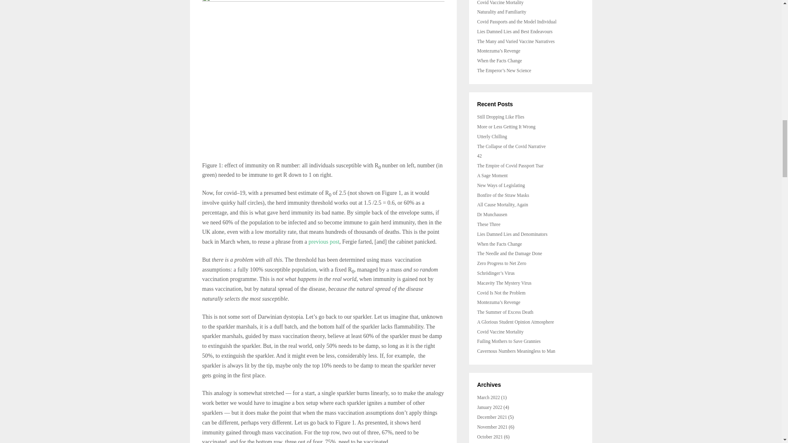 The height and width of the screenshot is (443, 788). Describe the element at coordinates (502, 11) in the screenshot. I see `Naturality and Familiarity` at that location.